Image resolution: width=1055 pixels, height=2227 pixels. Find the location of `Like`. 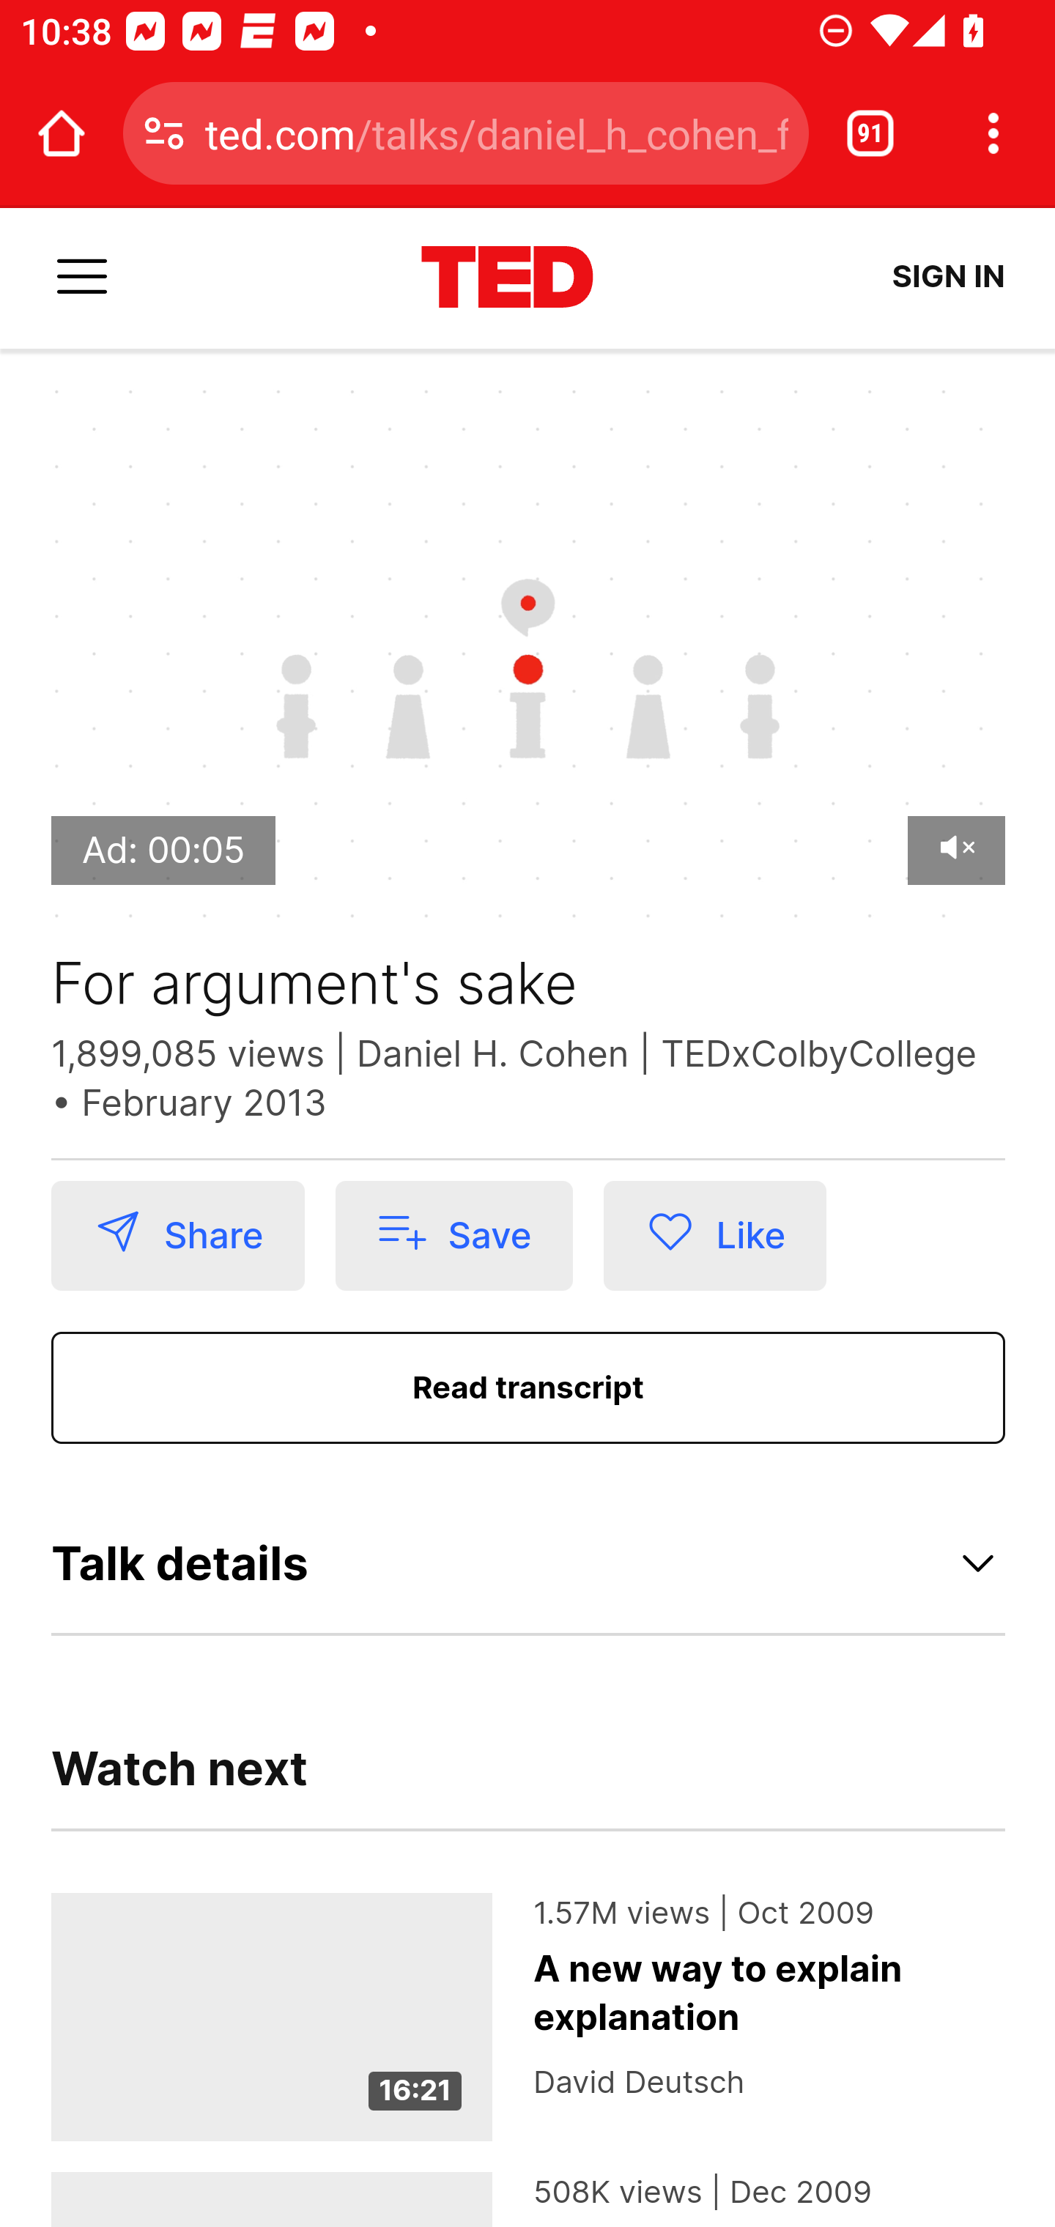

Like is located at coordinates (715, 1236).